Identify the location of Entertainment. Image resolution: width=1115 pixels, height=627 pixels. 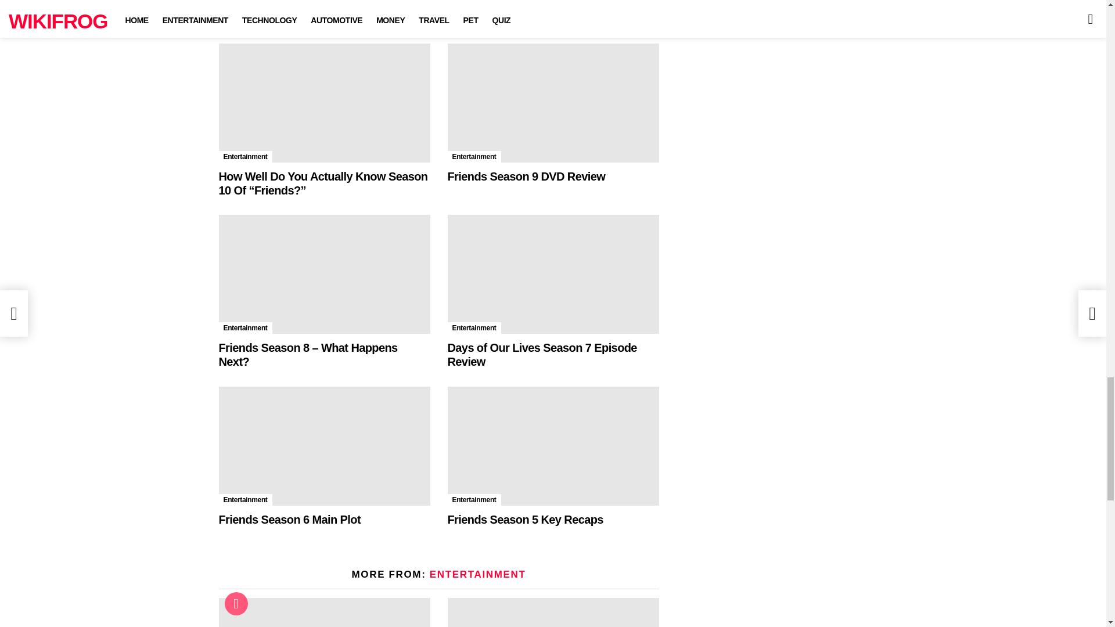
(245, 327).